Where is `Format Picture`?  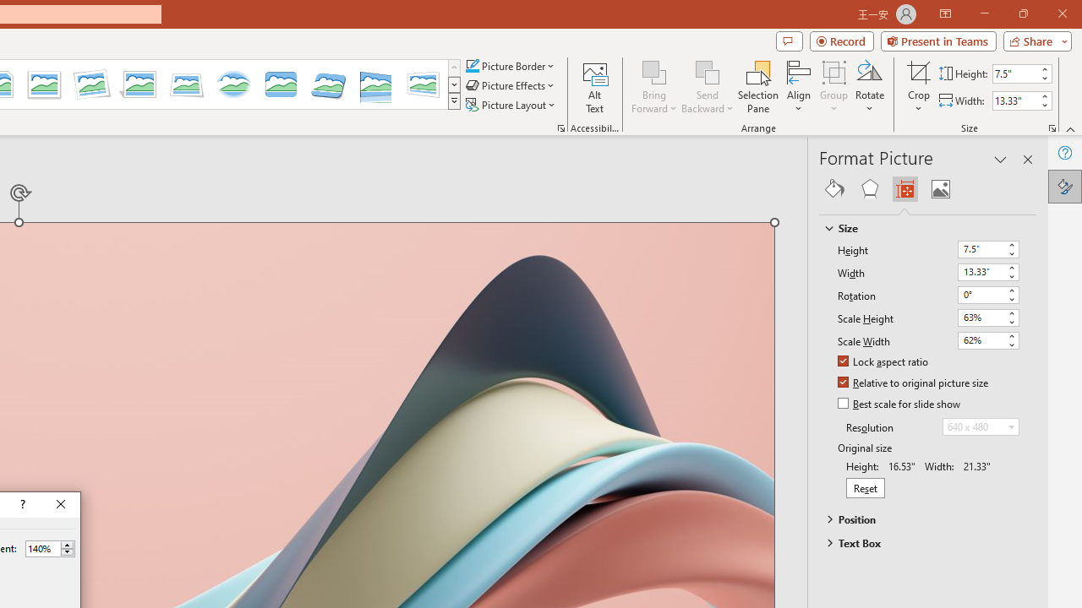 Format Picture is located at coordinates (1065, 186).